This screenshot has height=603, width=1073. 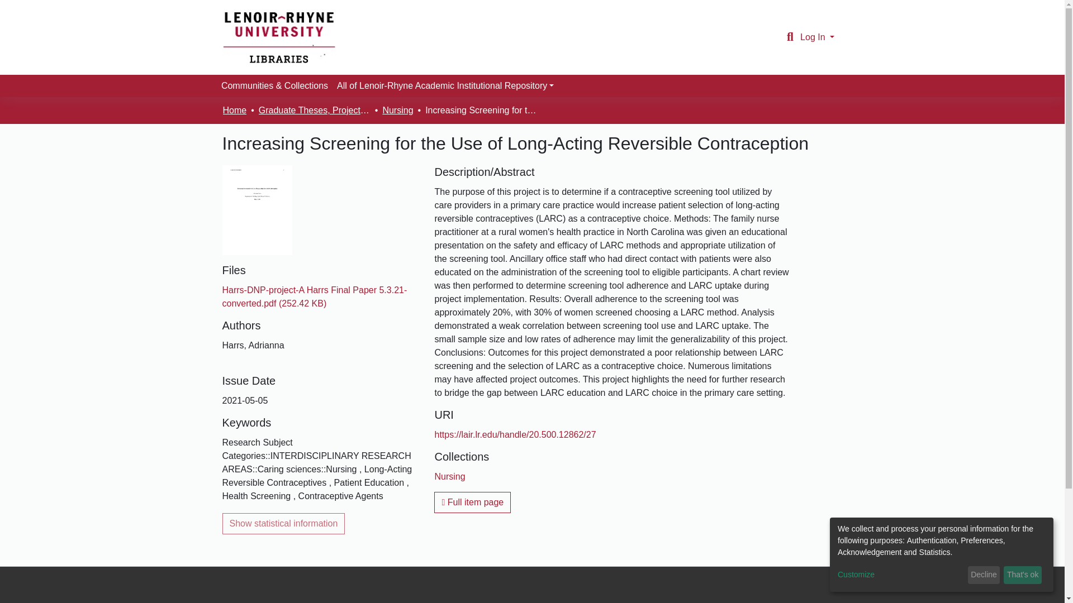 What do you see at coordinates (790, 37) in the screenshot?
I see `Search` at bounding box center [790, 37].